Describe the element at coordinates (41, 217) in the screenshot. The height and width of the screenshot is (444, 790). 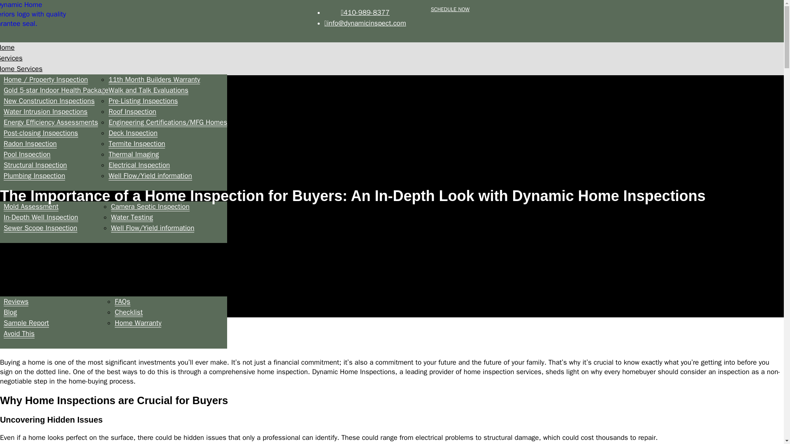
I see `In-Depth Well Inspection` at that location.